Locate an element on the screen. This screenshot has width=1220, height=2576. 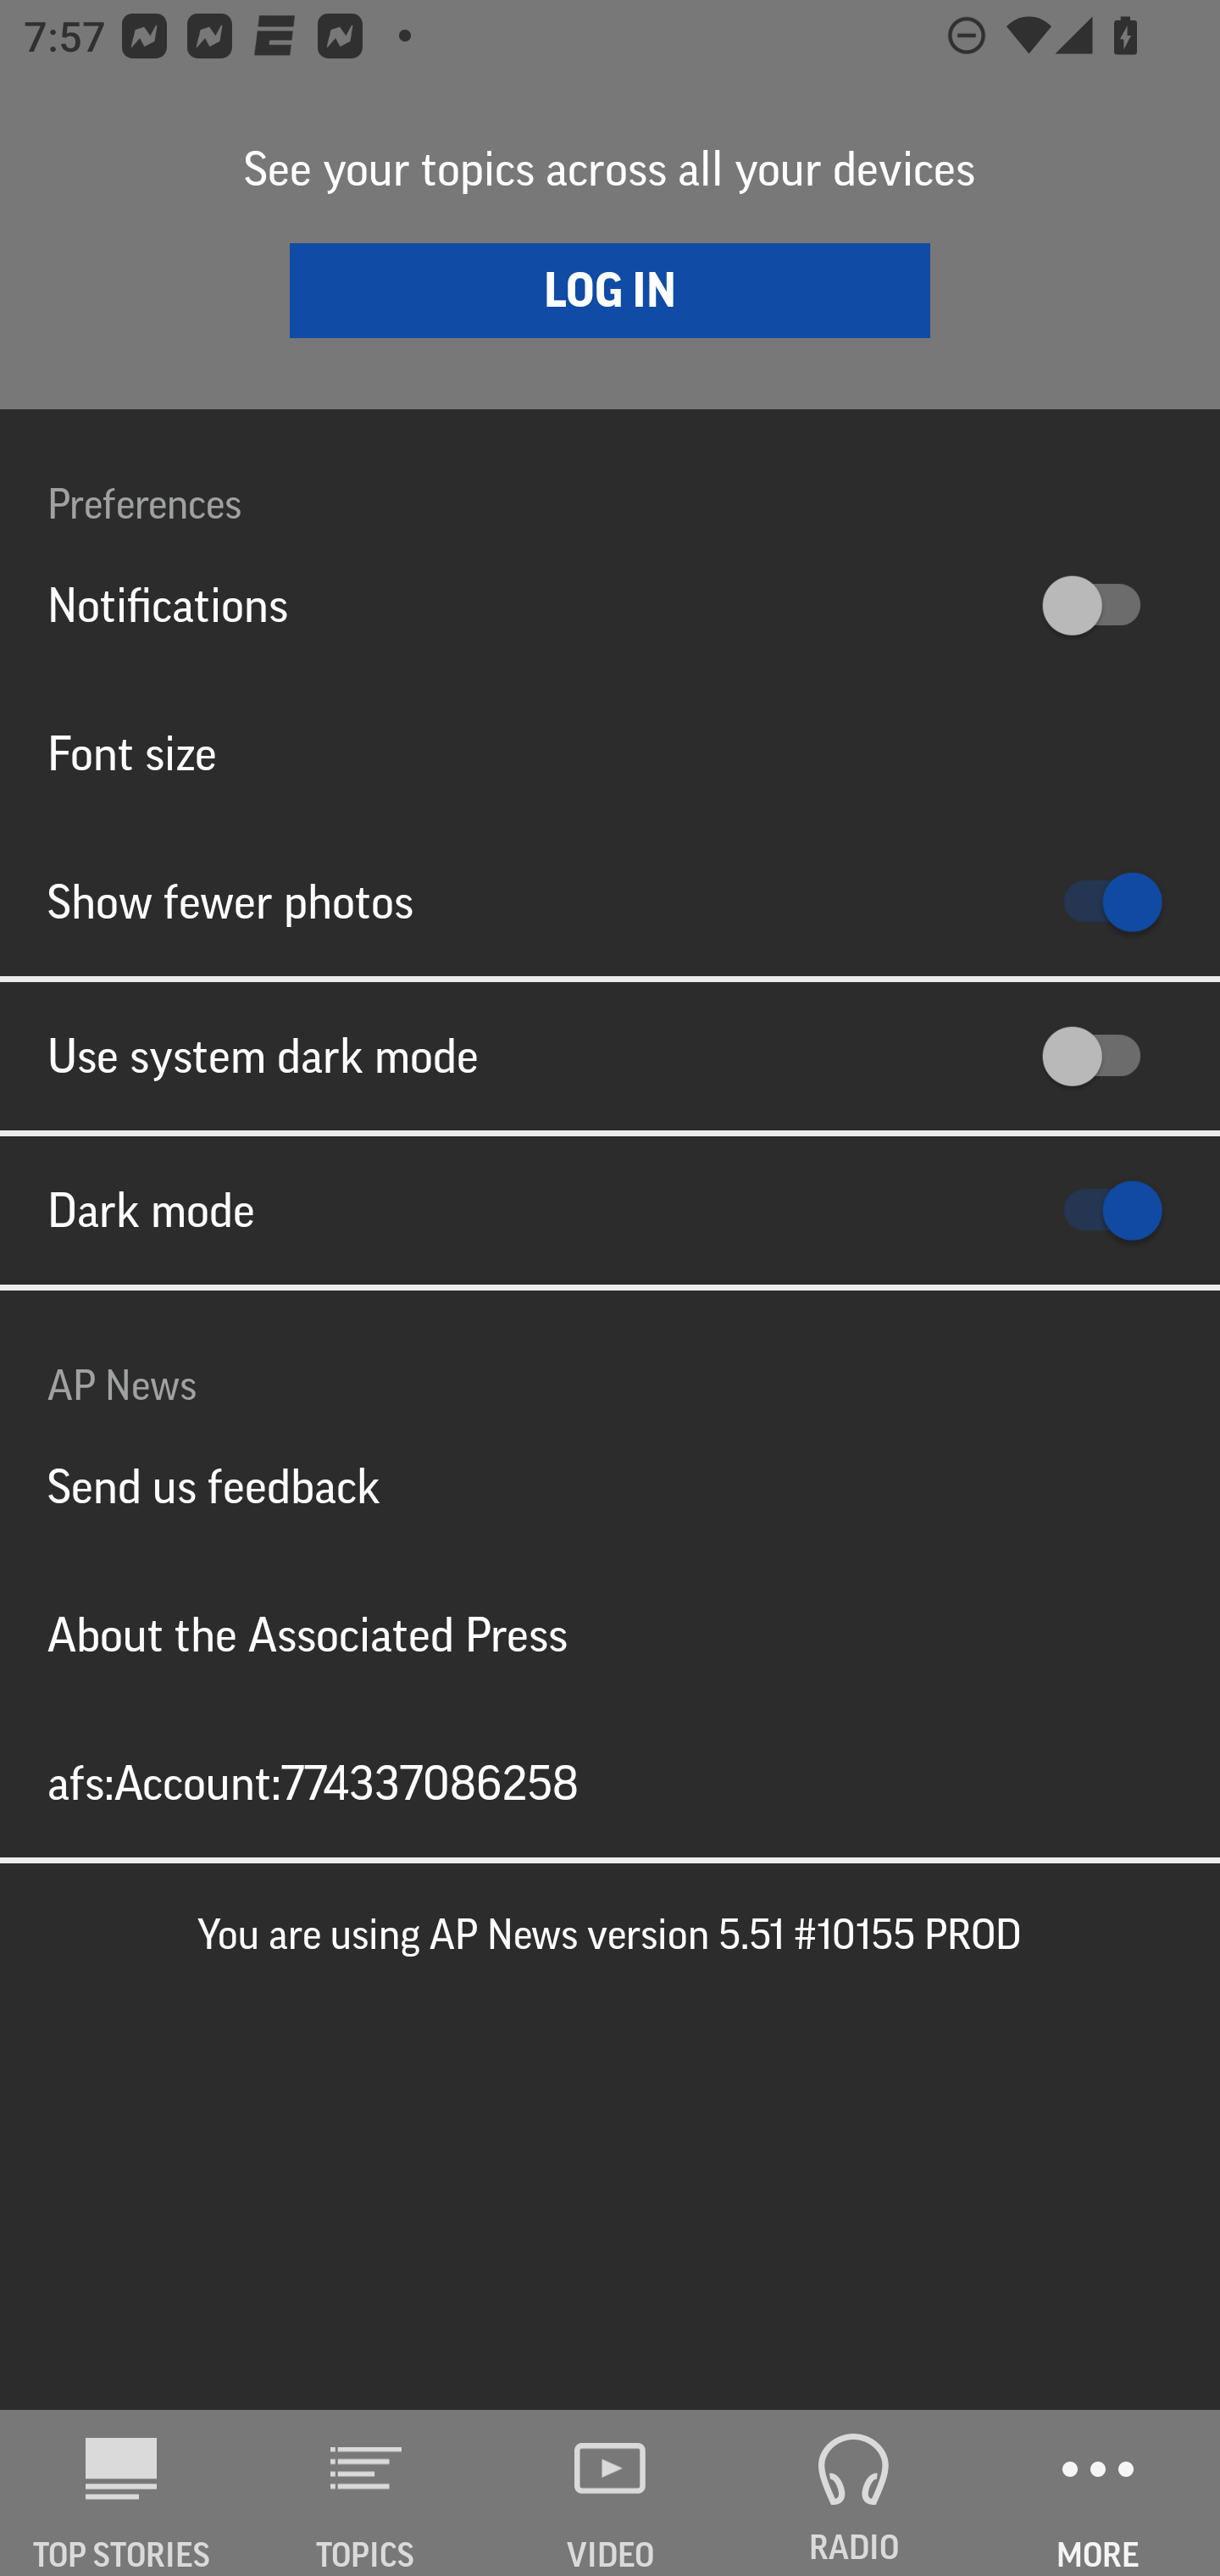
TOPICS is located at coordinates (366, 2493).